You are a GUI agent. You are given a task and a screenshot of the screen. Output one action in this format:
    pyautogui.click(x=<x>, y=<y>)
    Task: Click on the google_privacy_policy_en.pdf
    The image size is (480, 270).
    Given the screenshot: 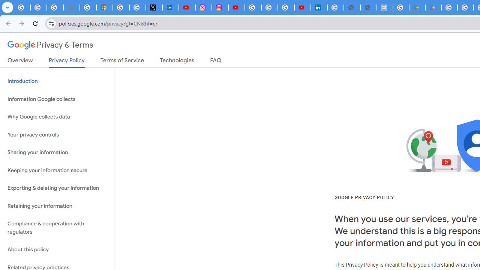 What is the action you would take?
    pyautogui.click(x=352, y=7)
    